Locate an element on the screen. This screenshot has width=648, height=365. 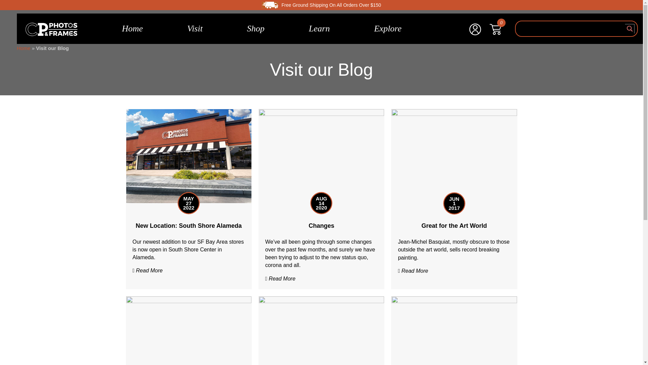
Changes is located at coordinates (321, 226).